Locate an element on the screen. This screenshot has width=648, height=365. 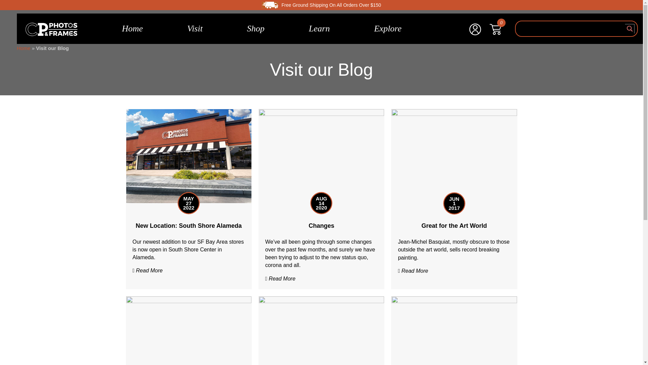
Changes is located at coordinates (321, 226).